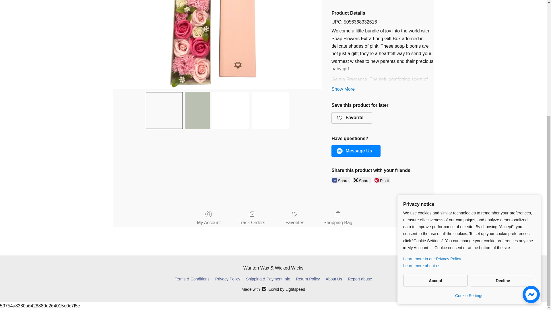 The image size is (551, 310). I want to click on My Account, so click(209, 219).